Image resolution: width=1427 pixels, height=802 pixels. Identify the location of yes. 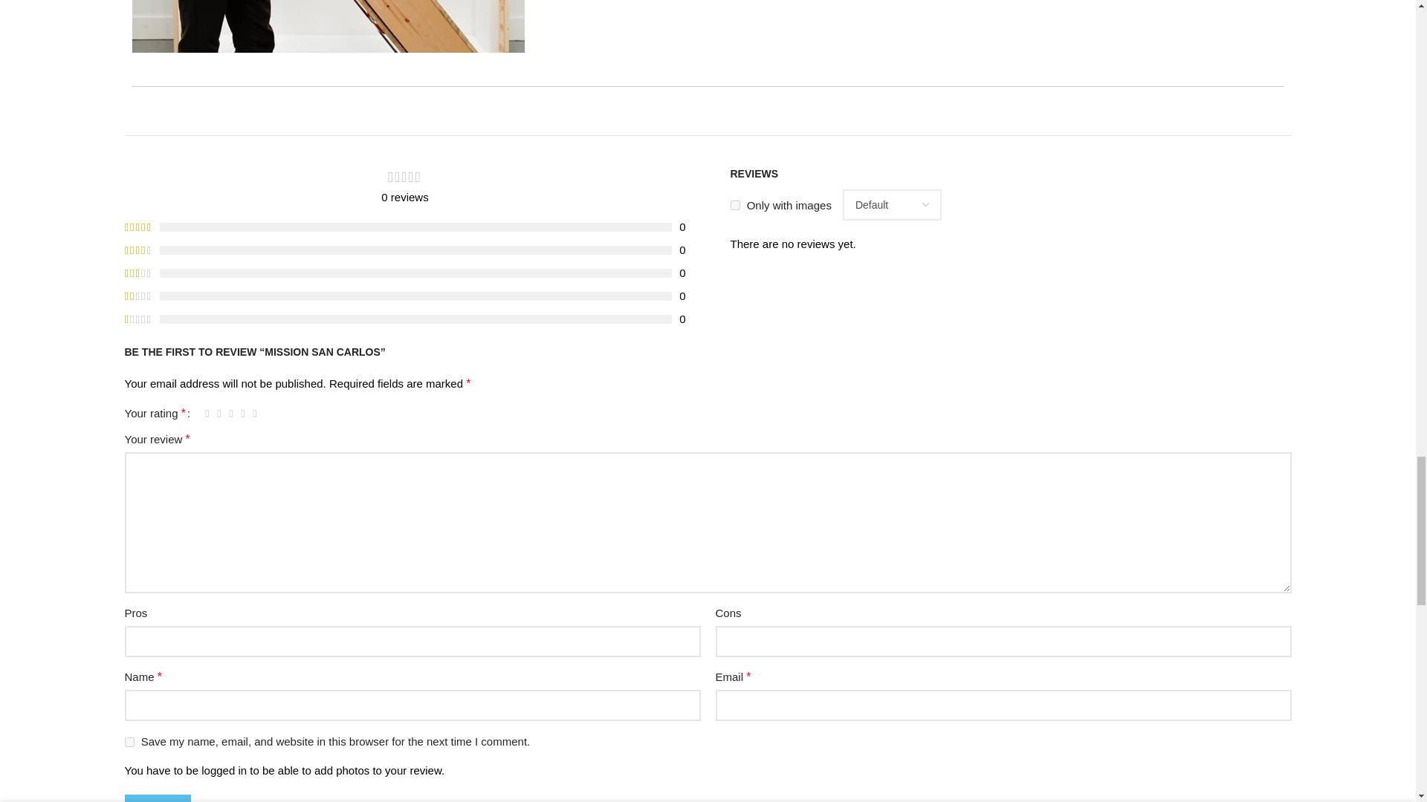
(129, 741).